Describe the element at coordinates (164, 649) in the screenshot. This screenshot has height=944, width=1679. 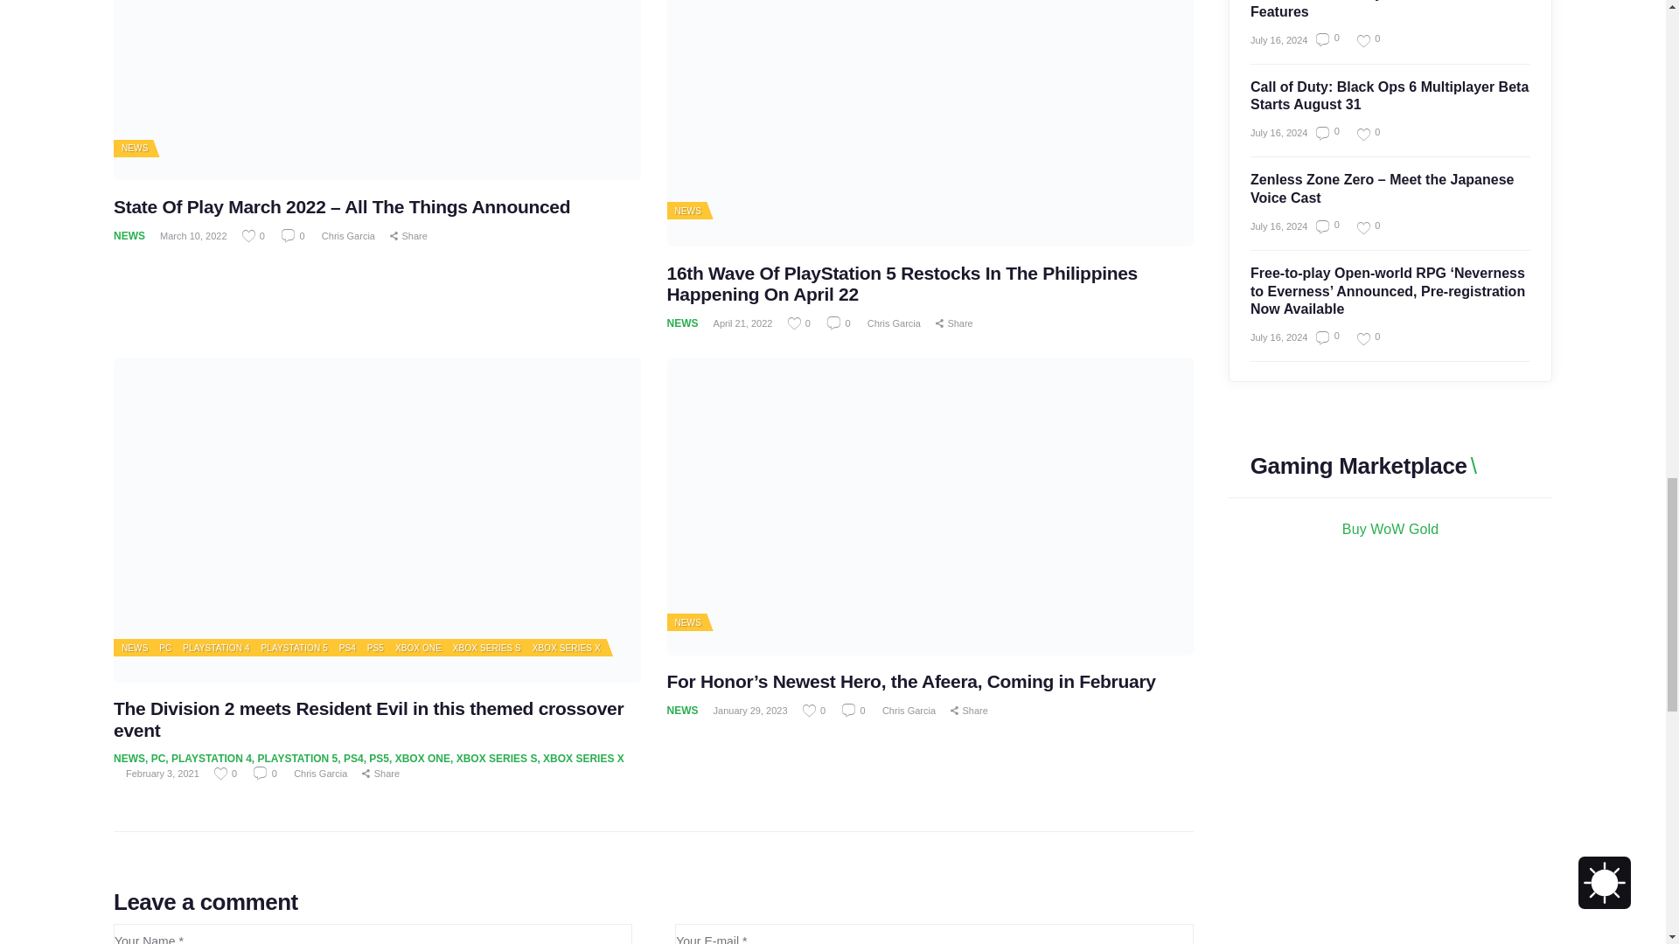
I see `View all posts in PC` at that location.